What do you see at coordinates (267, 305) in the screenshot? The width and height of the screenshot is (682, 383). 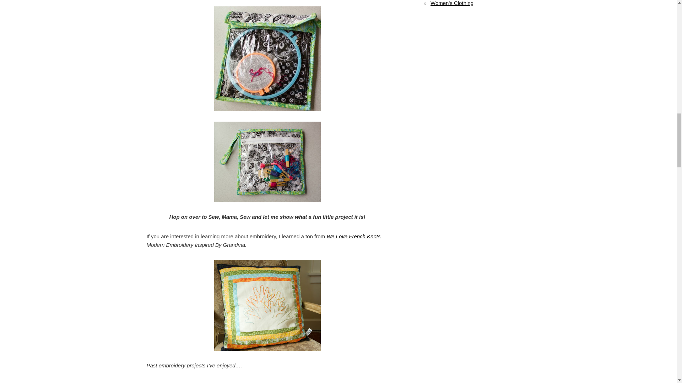 I see `Grandchildren Pillow` at bounding box center [267, 305].